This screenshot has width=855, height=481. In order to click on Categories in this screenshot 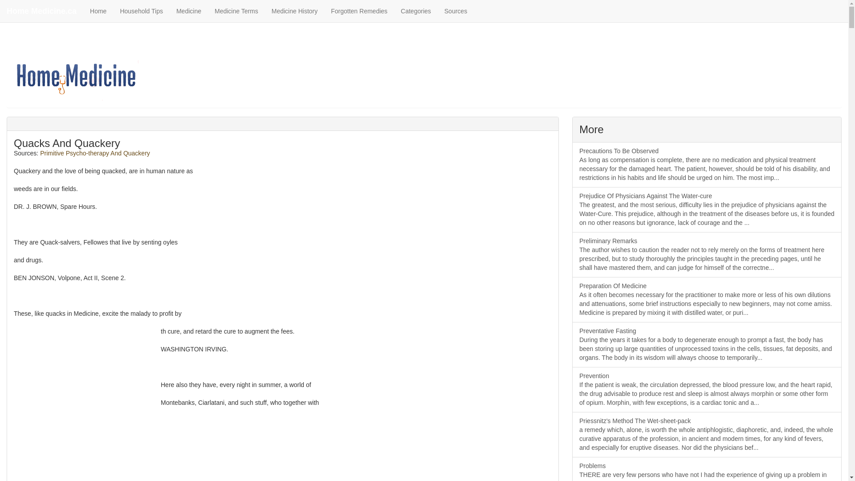, I will do `click(416, 11)`.